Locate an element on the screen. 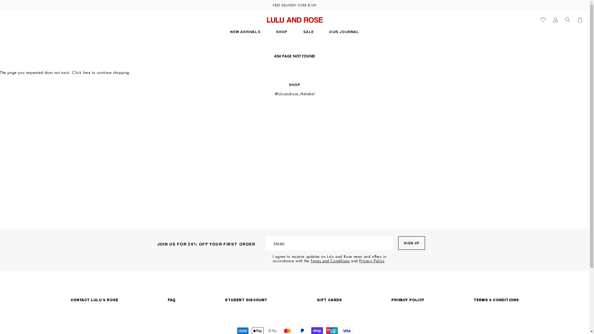  Terms and Conditions is located at coordinates (330, 261).